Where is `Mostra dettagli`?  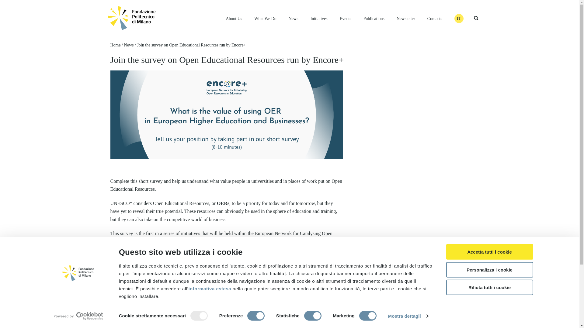 Mostra dettagli is located at coordinates (408, 316).